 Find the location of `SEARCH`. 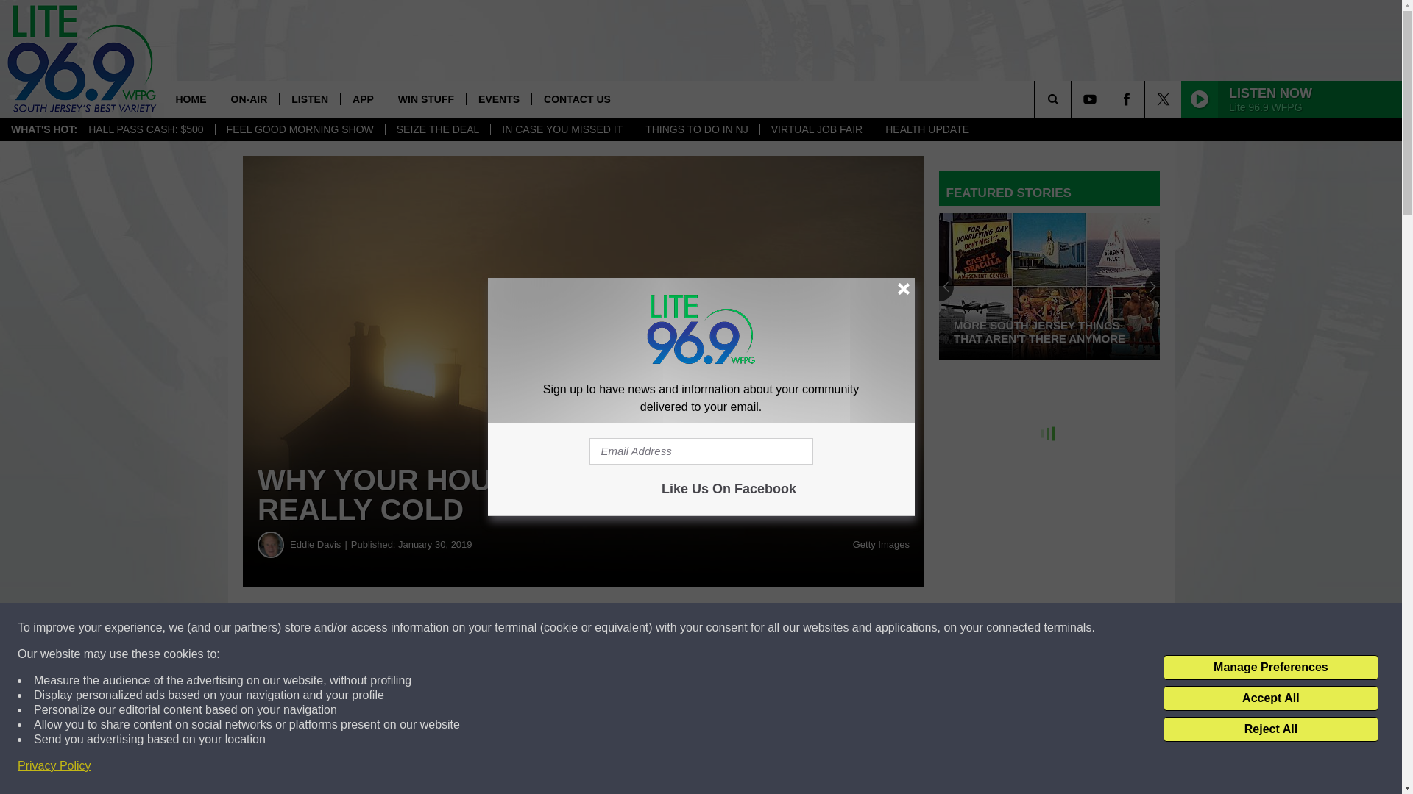

SEARCH is located at coordinates (1073, 99).